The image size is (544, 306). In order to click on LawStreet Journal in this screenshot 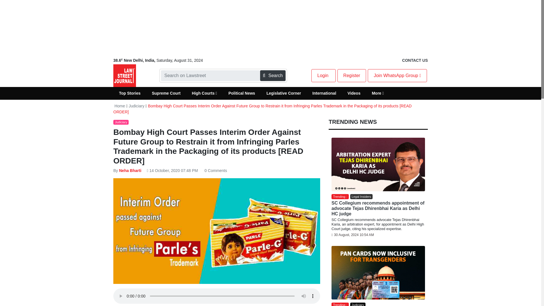, I will do `click(125, 75)`.